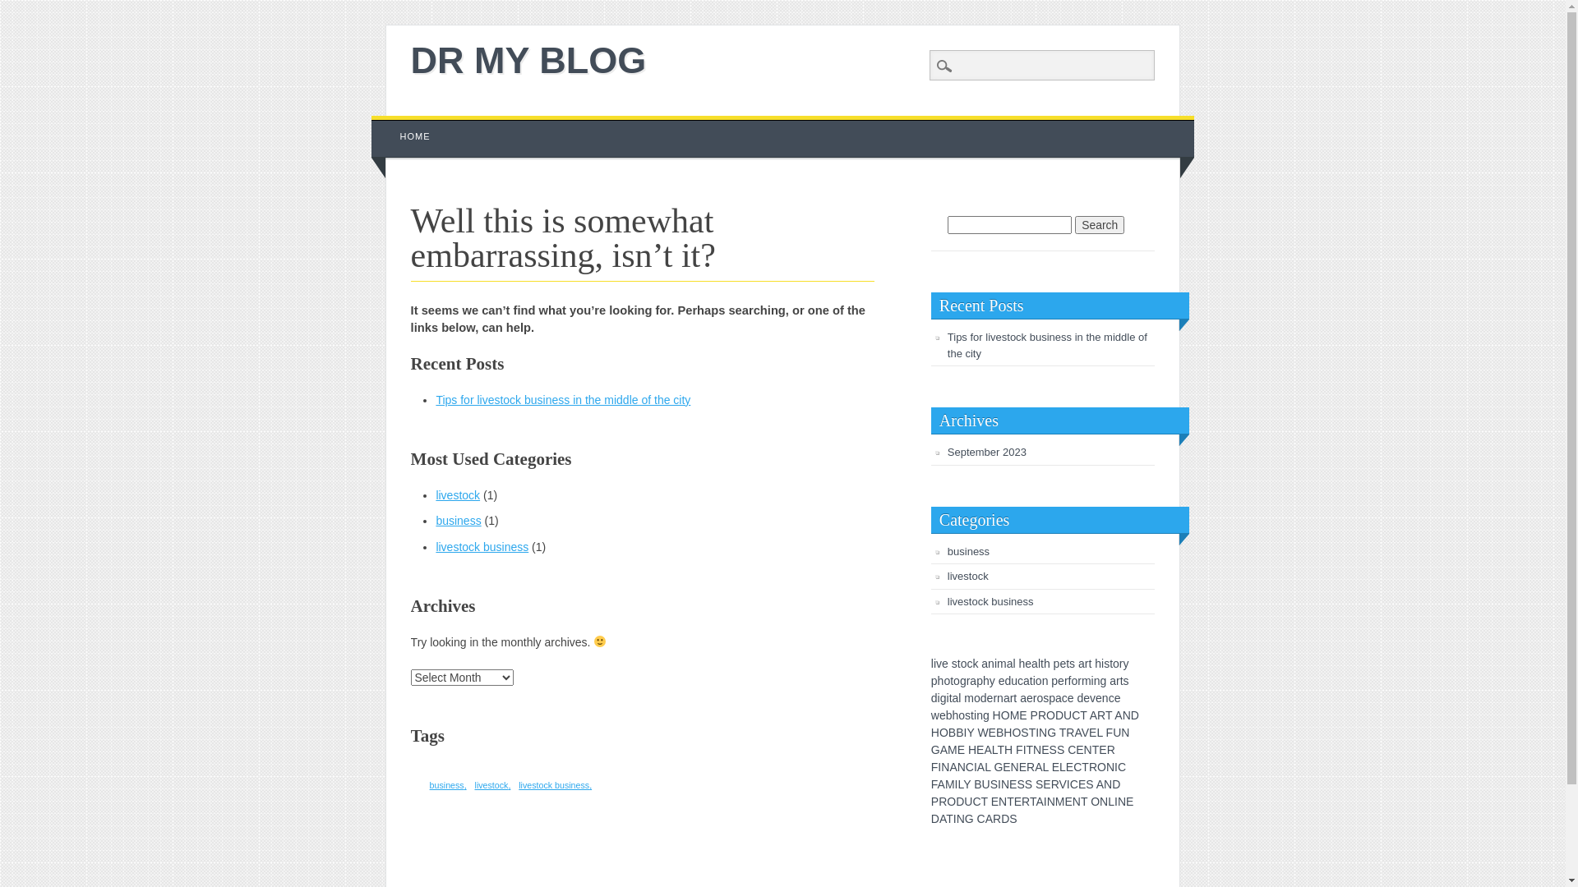 Image resolution: width=1578 pixels, height=887 pixels. I want to click on s, so click(1126, 681).